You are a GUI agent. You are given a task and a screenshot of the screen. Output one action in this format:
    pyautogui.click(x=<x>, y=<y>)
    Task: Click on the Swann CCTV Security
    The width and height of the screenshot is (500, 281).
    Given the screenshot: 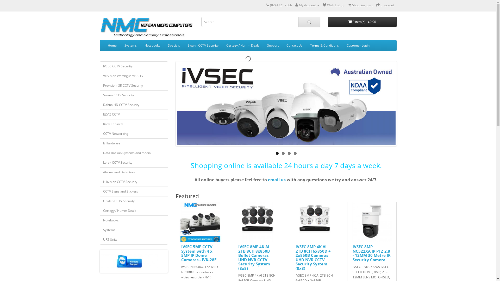 What is the action you would take?
    pyautogui.click(x=134, y=95)
    